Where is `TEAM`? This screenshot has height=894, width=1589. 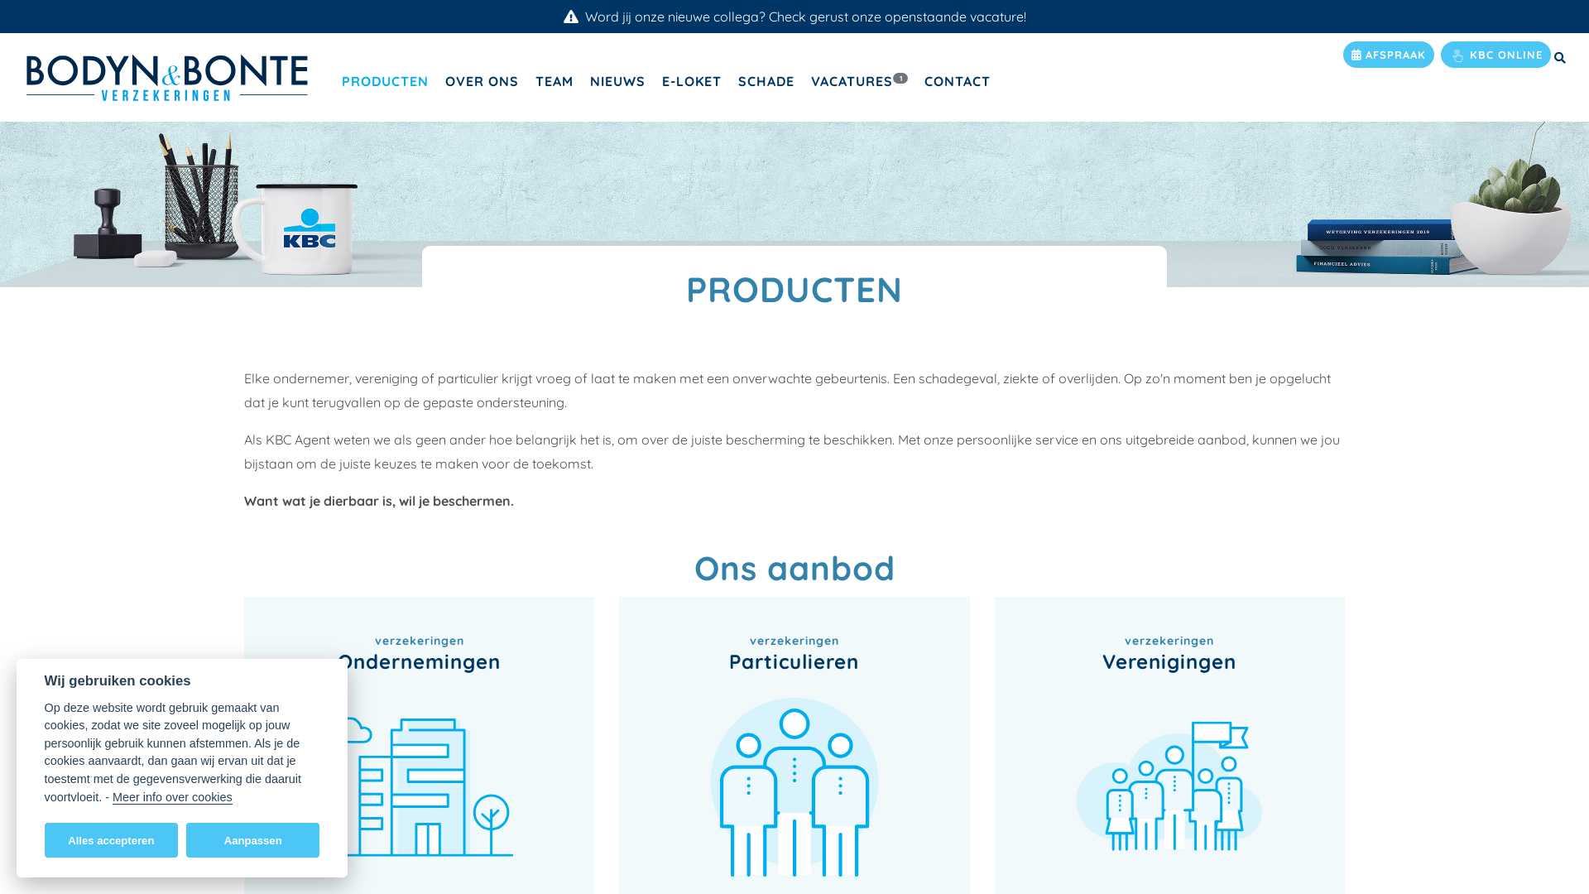 TEAM is located at coordinates (554, 81).